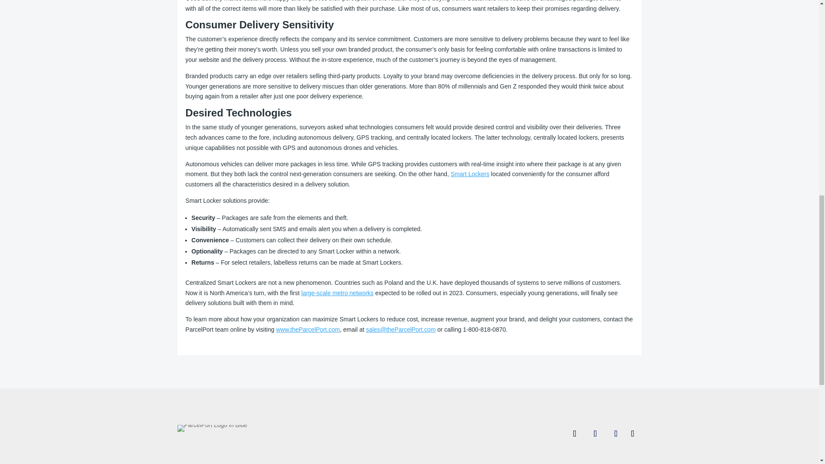 This screenshot has height=464, width=825. I want to click on Smart Lockers, so click(470, 174).